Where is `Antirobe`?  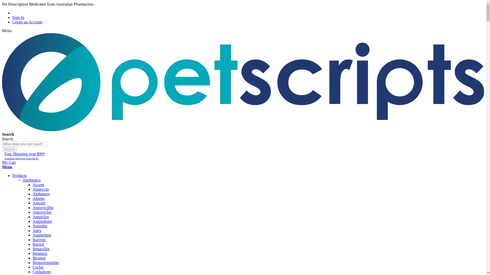 Antirobe is located at coordinates (40, 226).